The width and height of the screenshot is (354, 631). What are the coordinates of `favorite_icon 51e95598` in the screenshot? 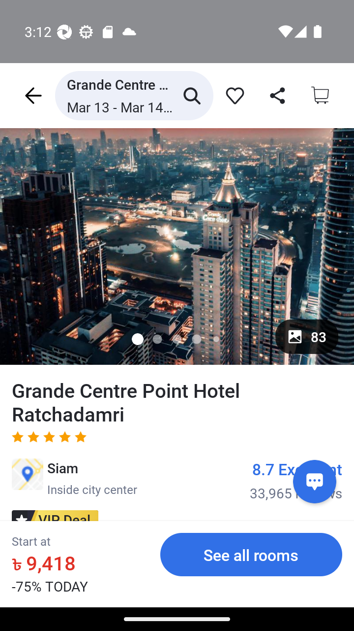 It's located at (233, 95).